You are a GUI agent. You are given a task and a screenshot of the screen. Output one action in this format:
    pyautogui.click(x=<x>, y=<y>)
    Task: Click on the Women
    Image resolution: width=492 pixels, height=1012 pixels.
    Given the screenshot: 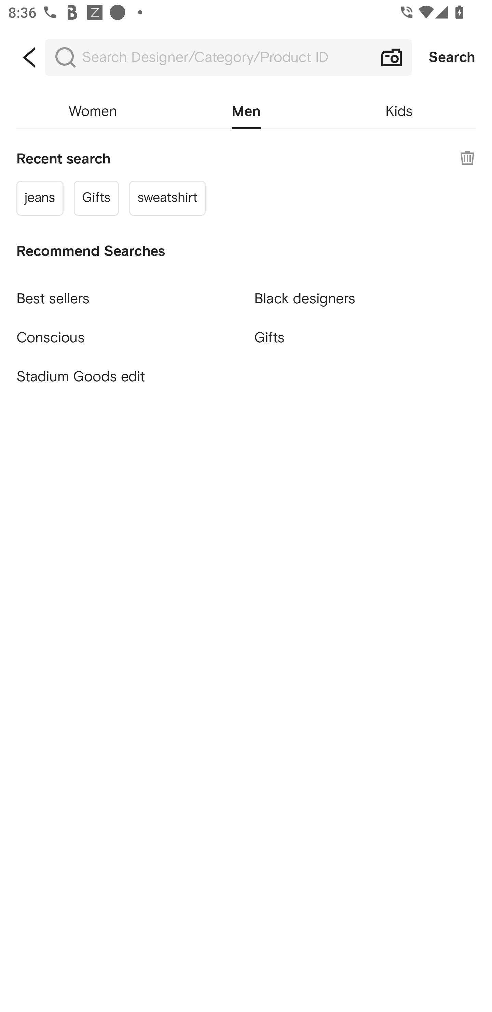 What is the action you would take?
    pyautogui.click(x=93, y=111)
    